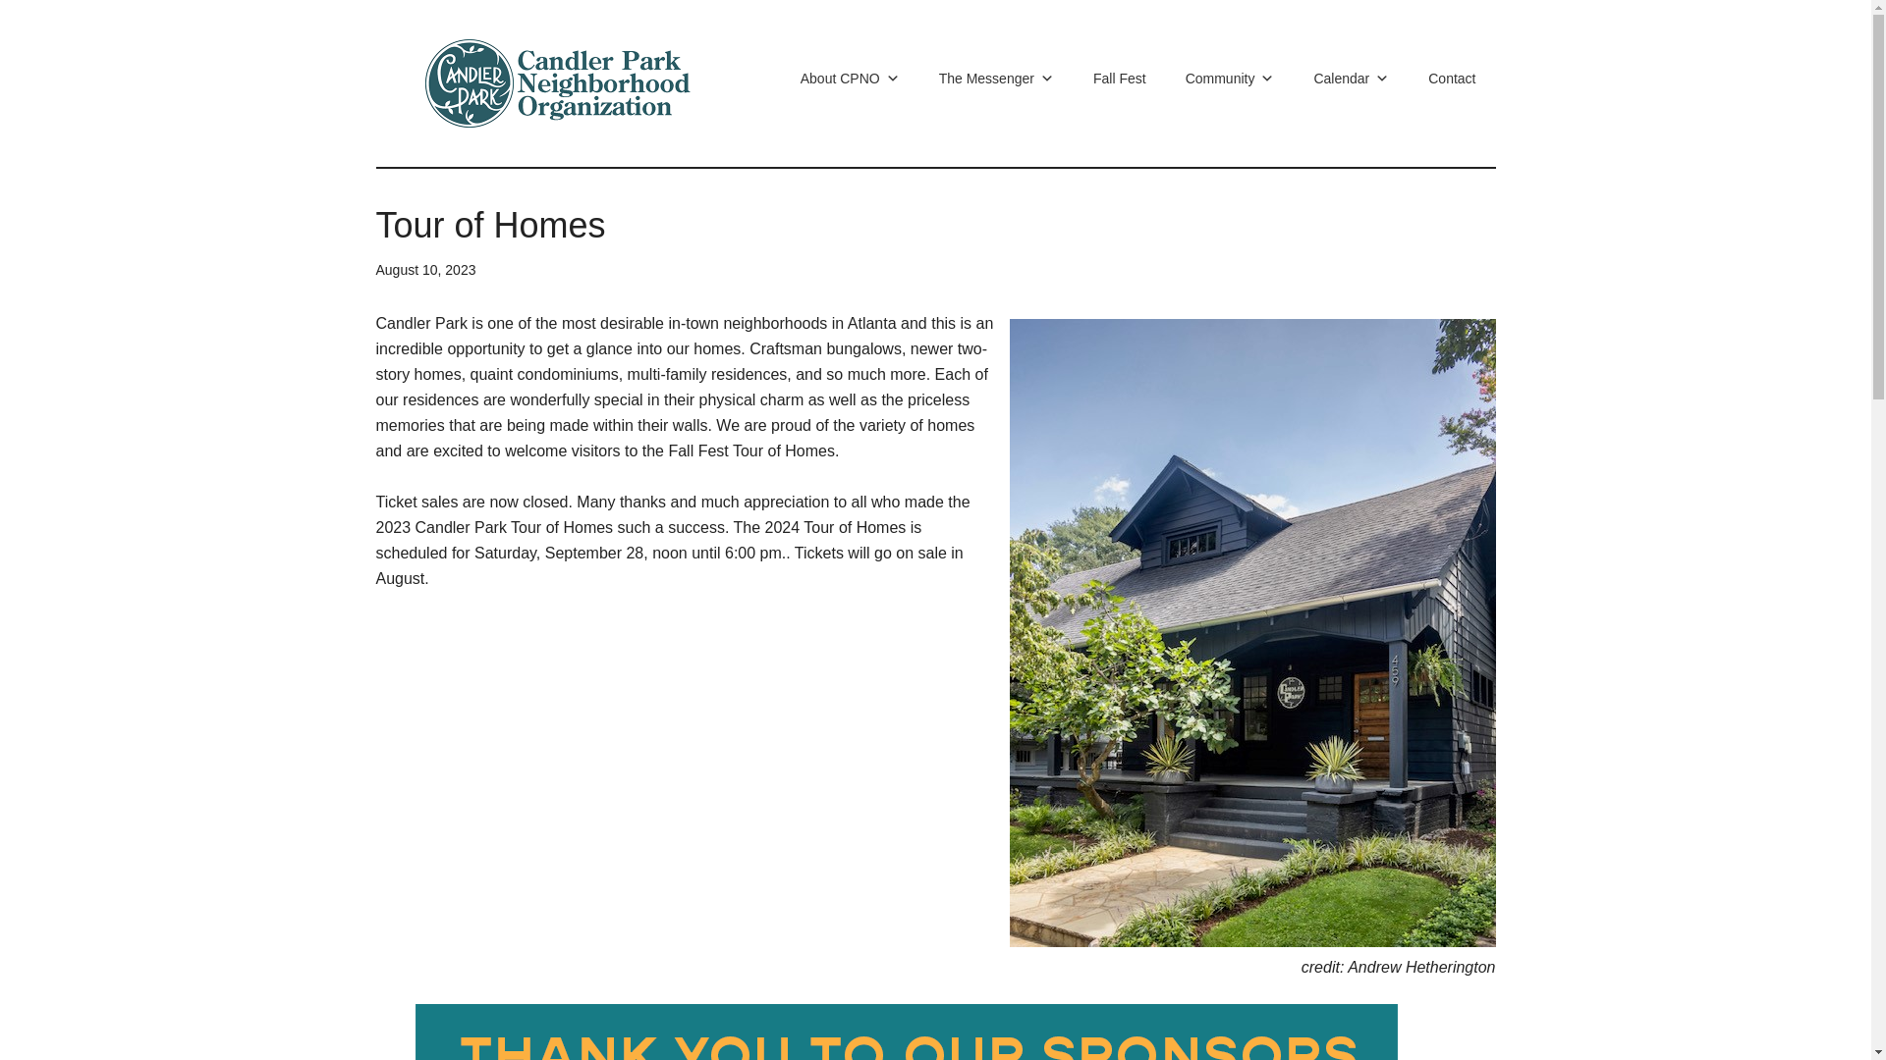 The image size is (1886, 1060). I want to click on The Messenger, so click(996, 78).